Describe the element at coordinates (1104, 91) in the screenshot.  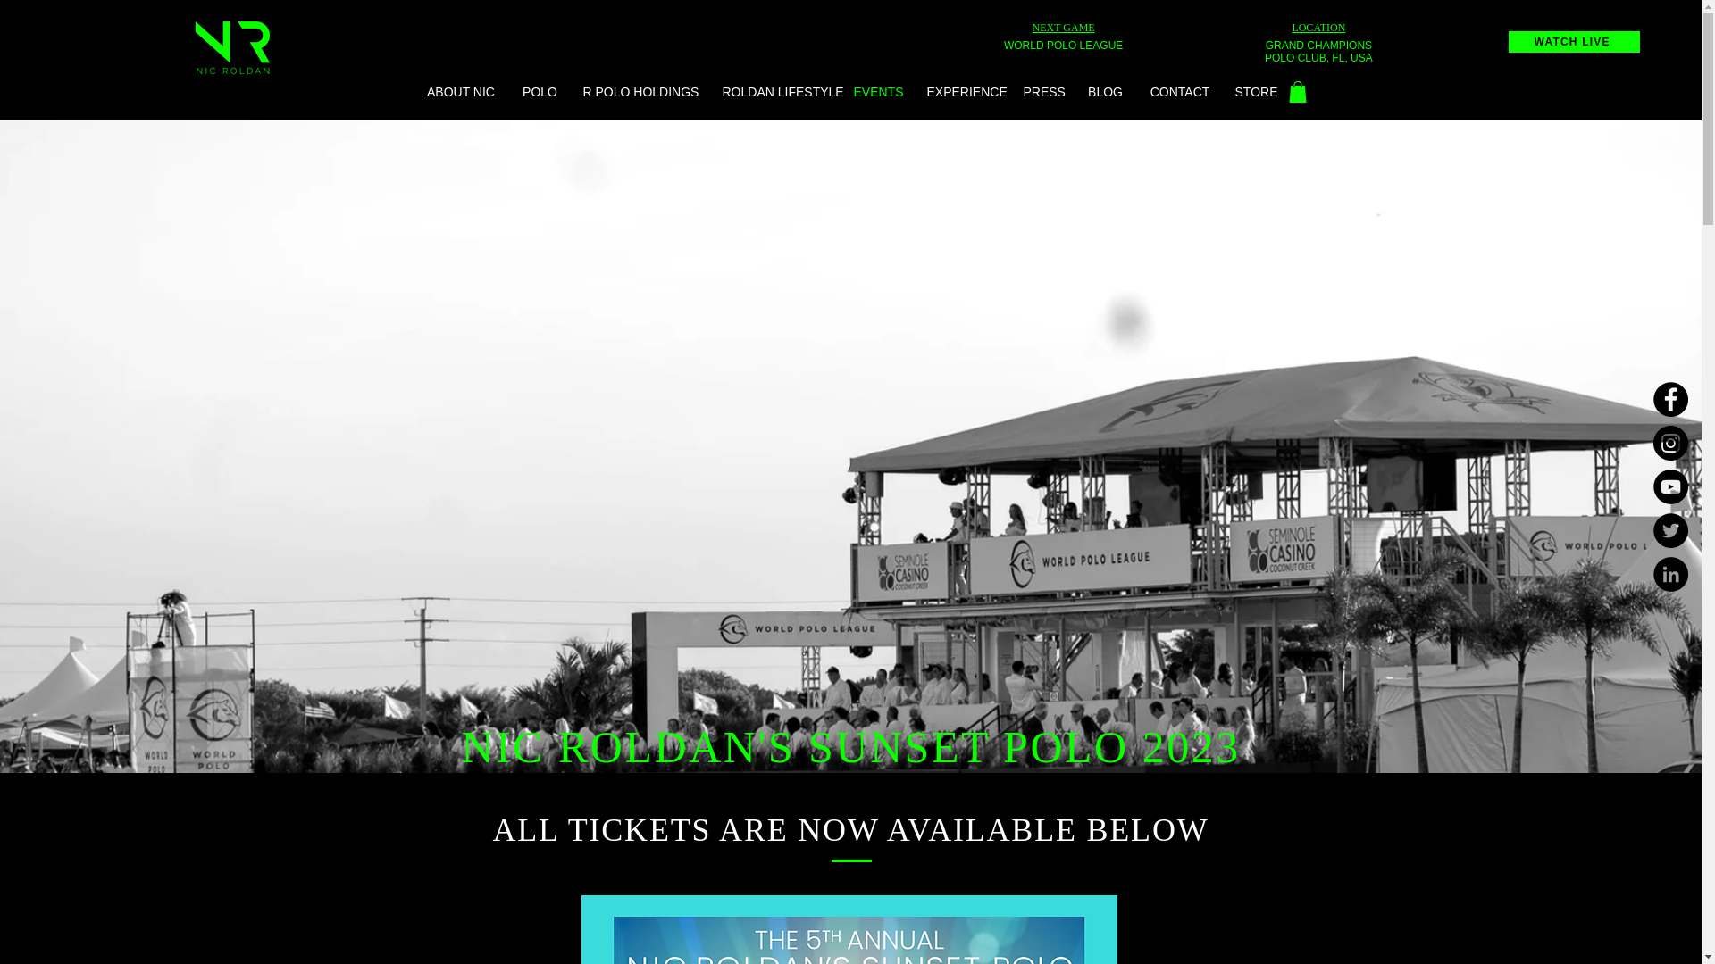
I see `BLOG` at that location.